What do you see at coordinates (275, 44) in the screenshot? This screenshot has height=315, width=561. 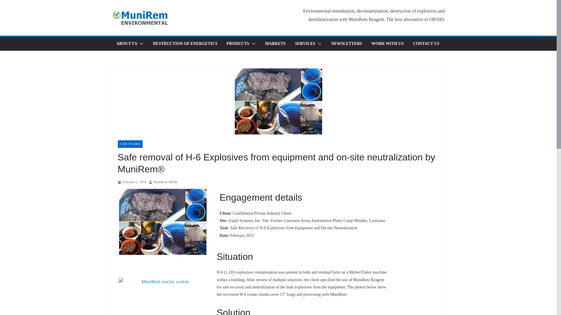 I see `MARKETS` at bounding box center [275, 44].